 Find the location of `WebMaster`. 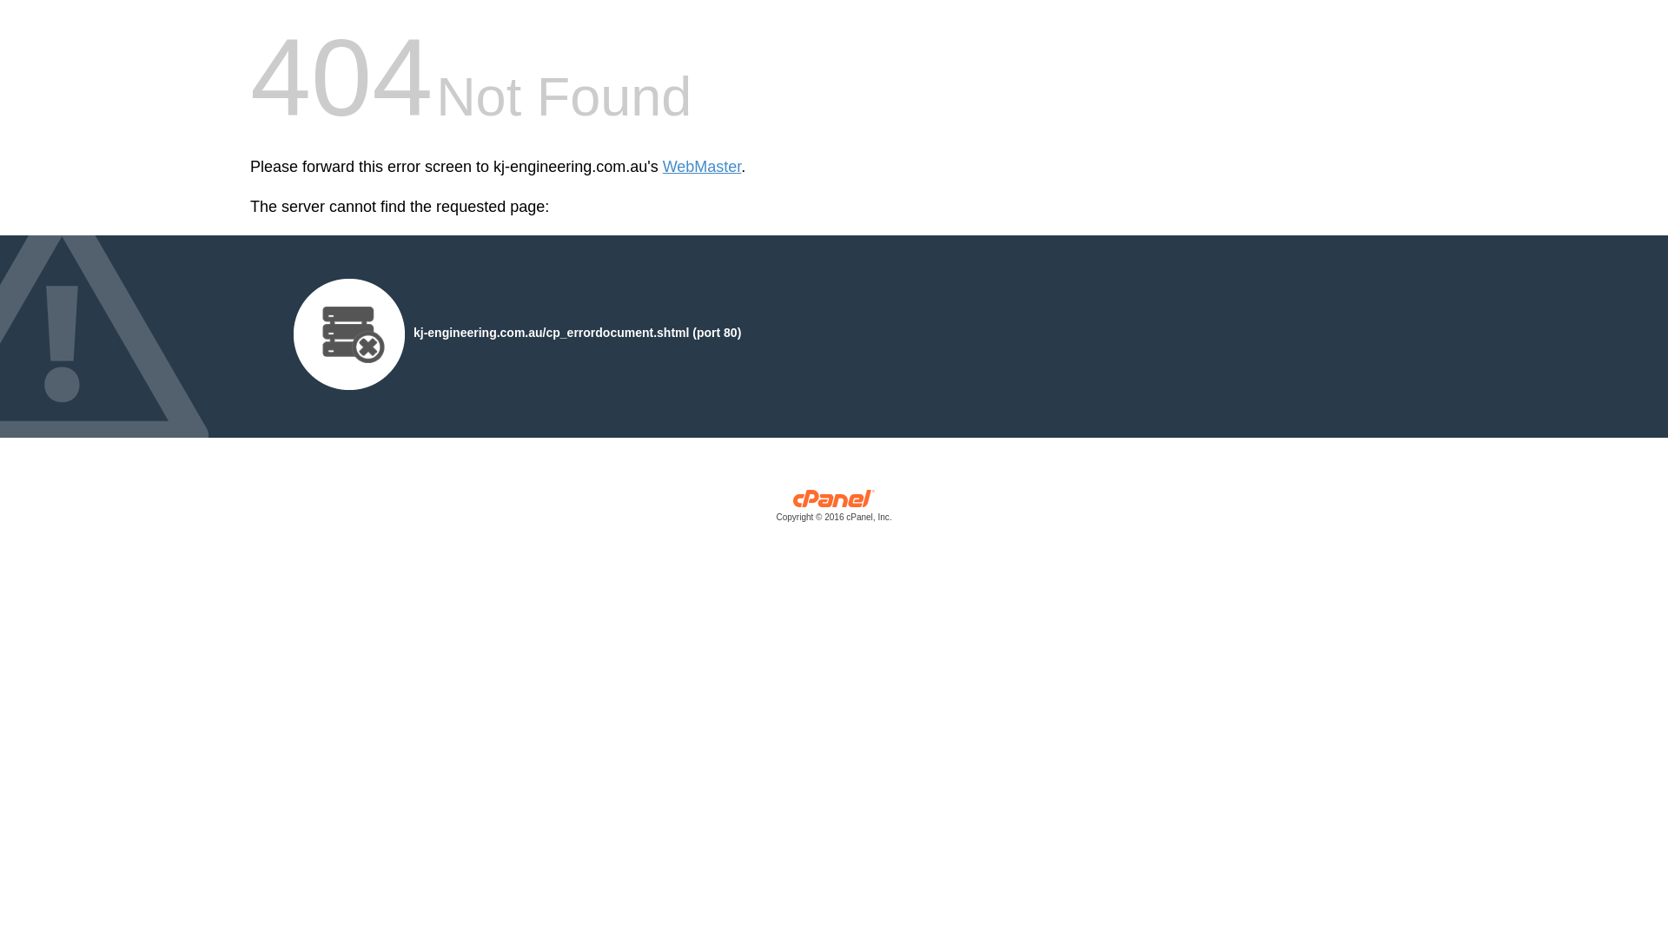

WebMaster is located at coordinates (702, 167).